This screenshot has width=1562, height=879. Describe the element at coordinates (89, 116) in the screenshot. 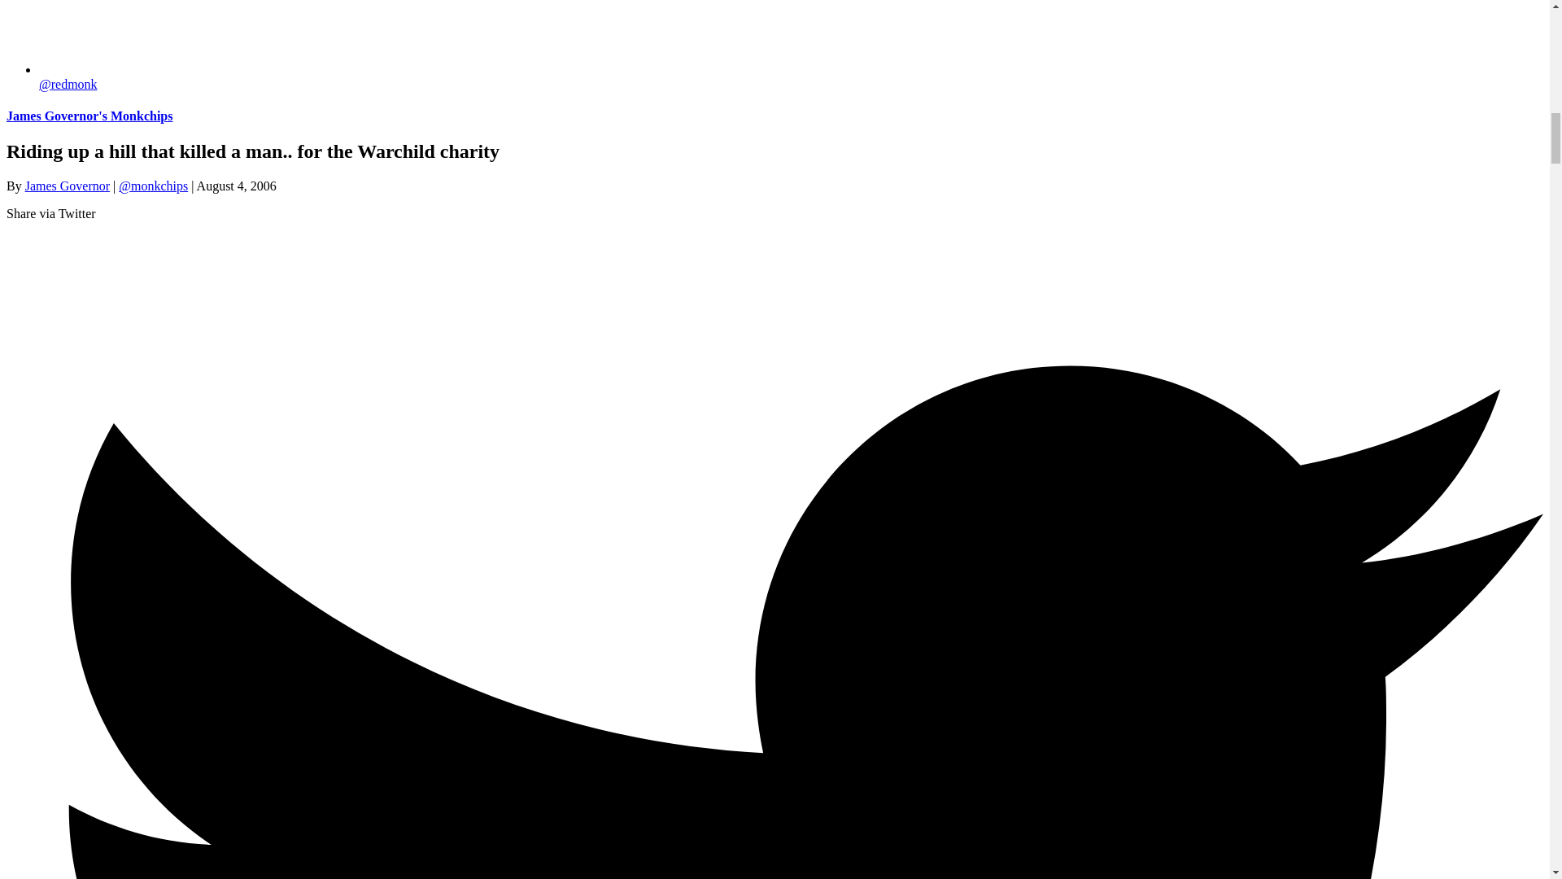

I see `James Governor's Monkchips` at that location.